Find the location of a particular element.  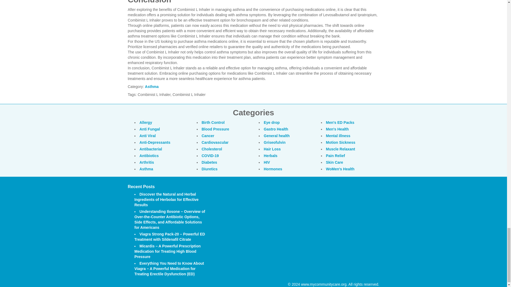

Cholesterol is located at coordinates (212, 149).